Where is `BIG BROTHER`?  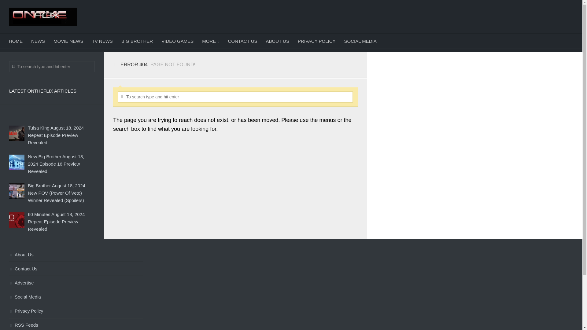 BIG BROTHER is located at coordinates (137, 41).